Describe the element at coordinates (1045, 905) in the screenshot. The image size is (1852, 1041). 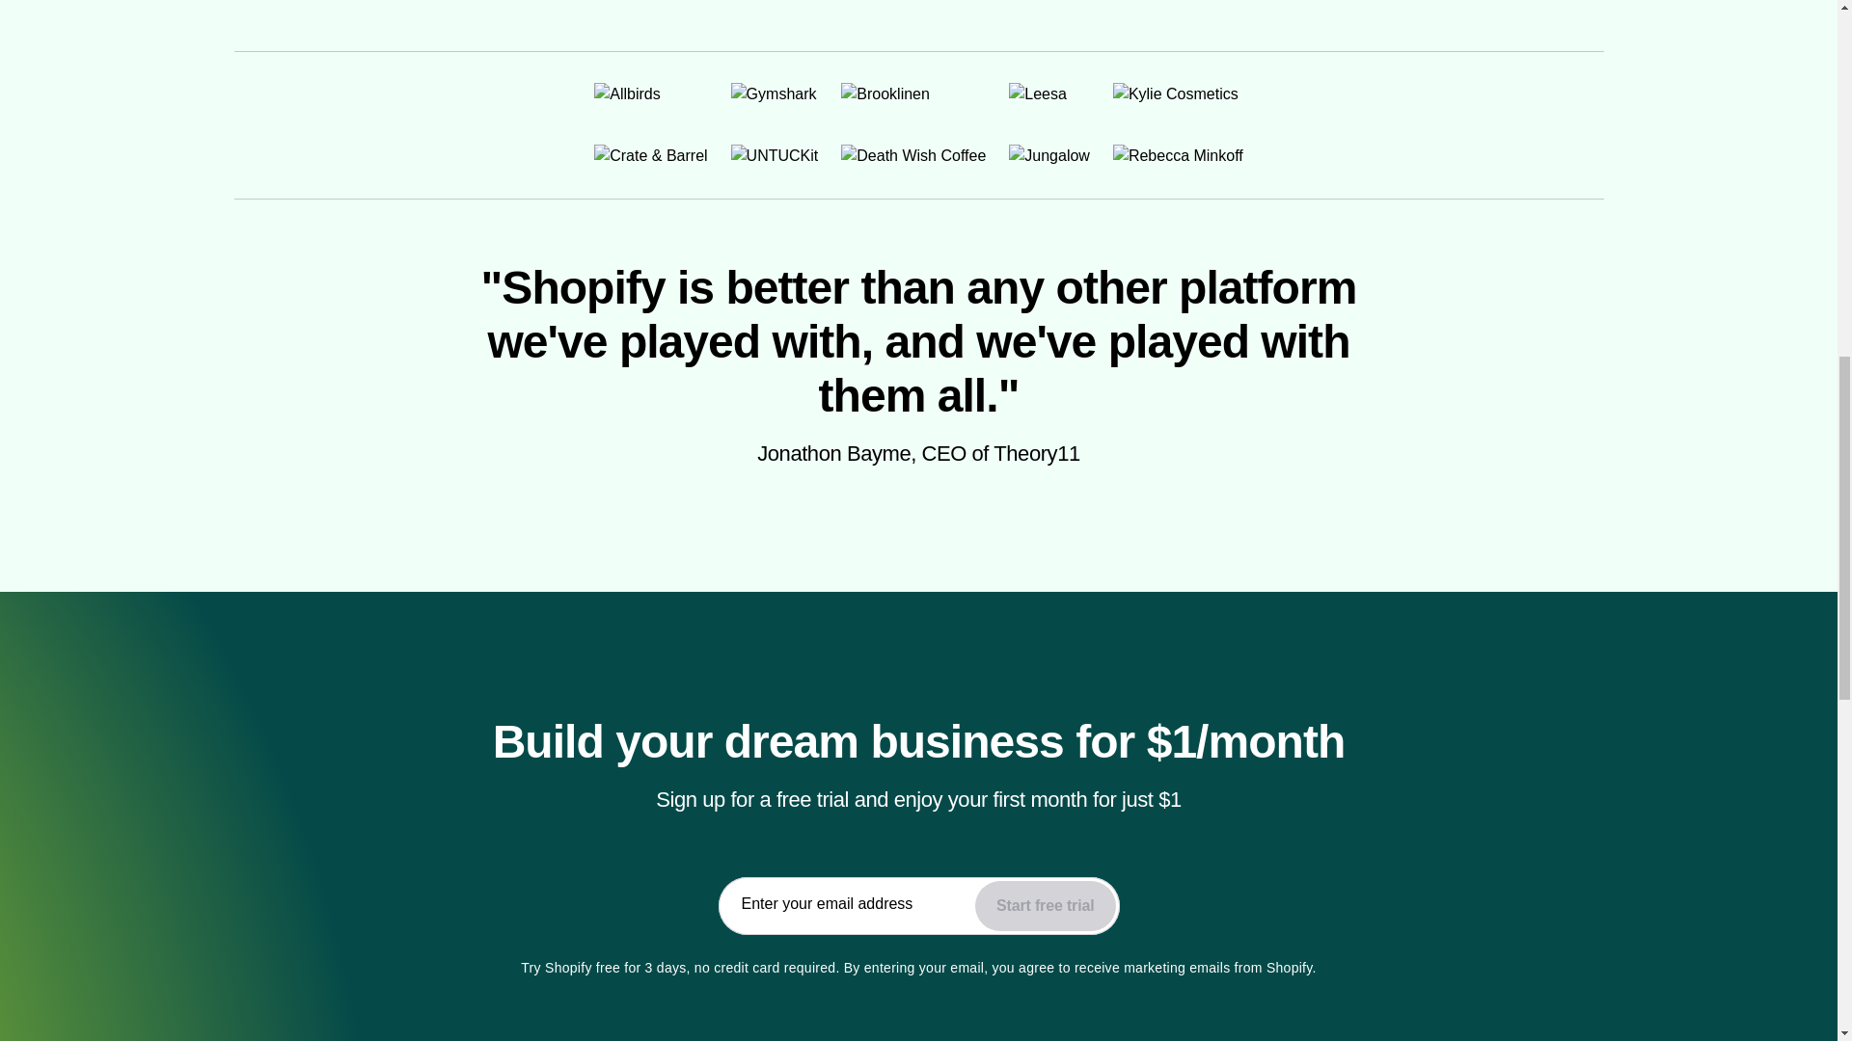
I see `Start free trial` at that location.